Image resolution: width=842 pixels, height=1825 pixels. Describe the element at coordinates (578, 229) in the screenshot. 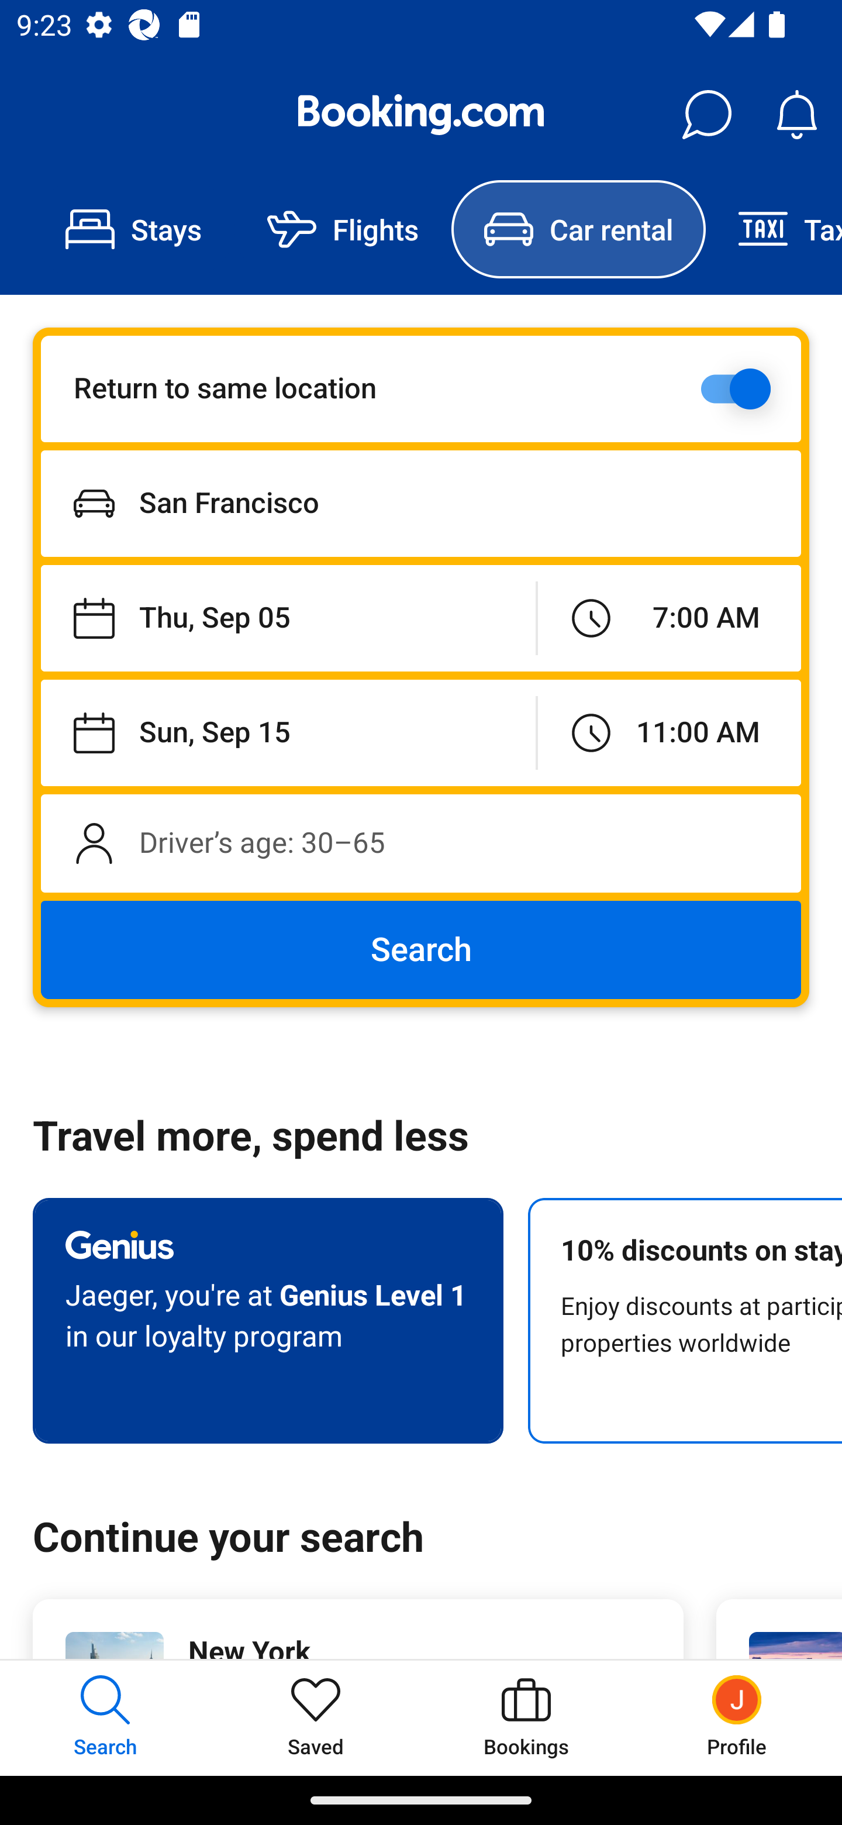

I see `Car rental` at that location.